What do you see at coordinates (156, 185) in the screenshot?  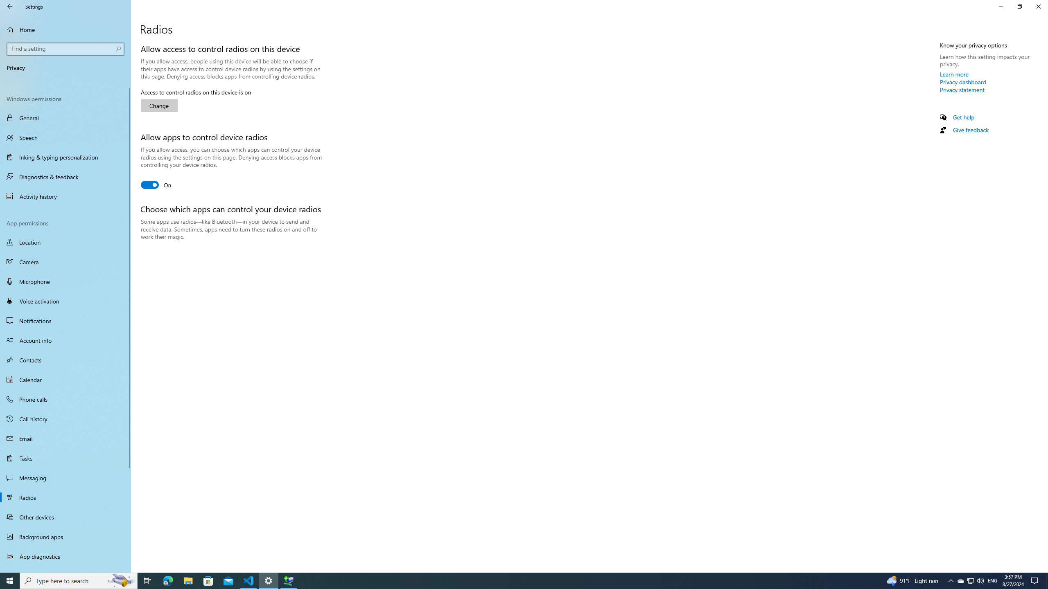 I see `Allow apps to control device radios` at bounding box center [156, 185].